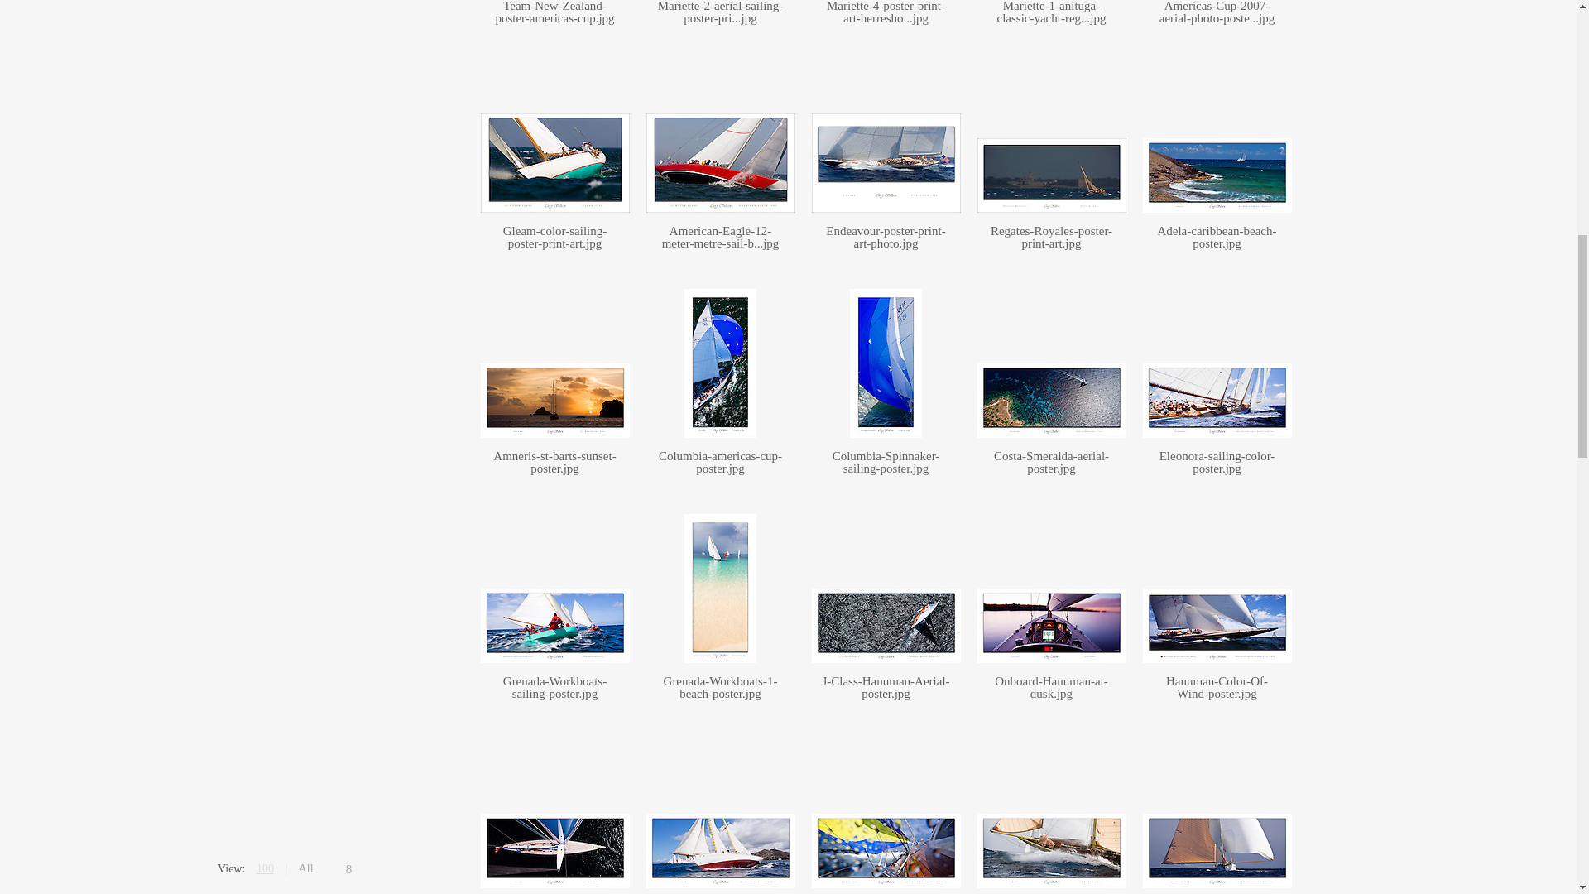 The width and height of the screenshot is (1589, 894). What do you see at coordinates (554, 237) in the screenshot?
I see `Gleam-color-sailing-poster-print-art.jpg` at bounding box center [554, 237].